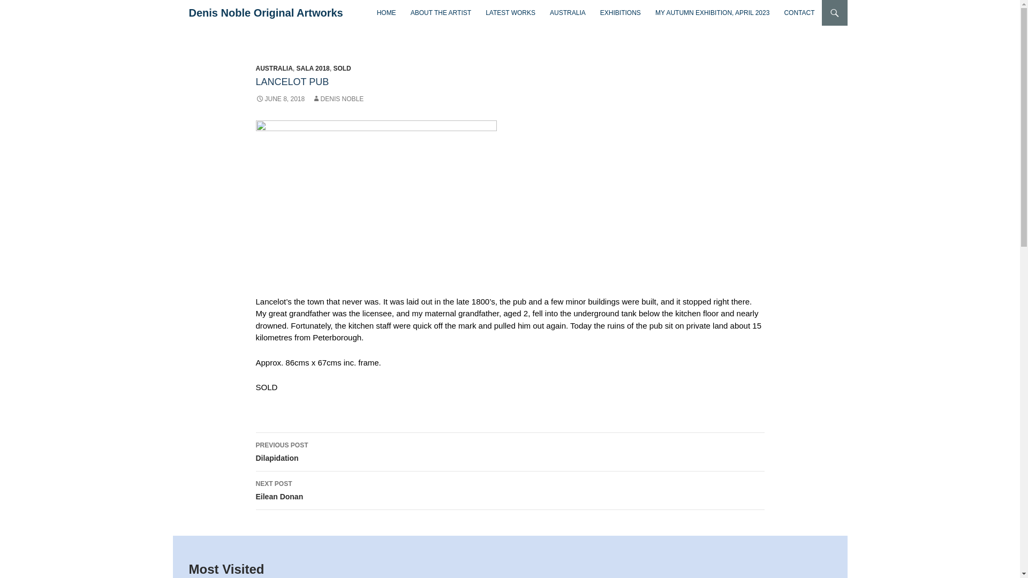  Describe the element at coordinates (281, 99) in the screenshot. I see `JUNE 8, 2018` at that location.